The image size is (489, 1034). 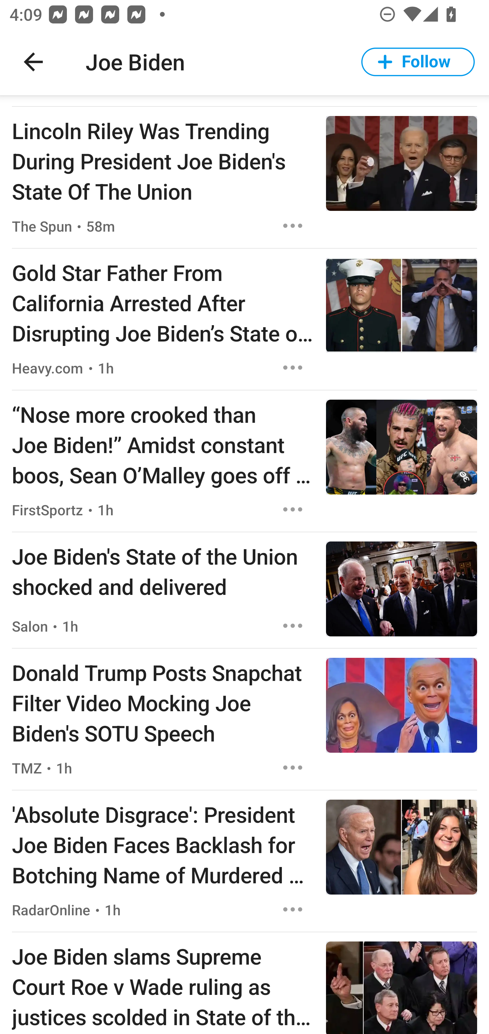 I want to click on Follow, so click(x=418, y=62).